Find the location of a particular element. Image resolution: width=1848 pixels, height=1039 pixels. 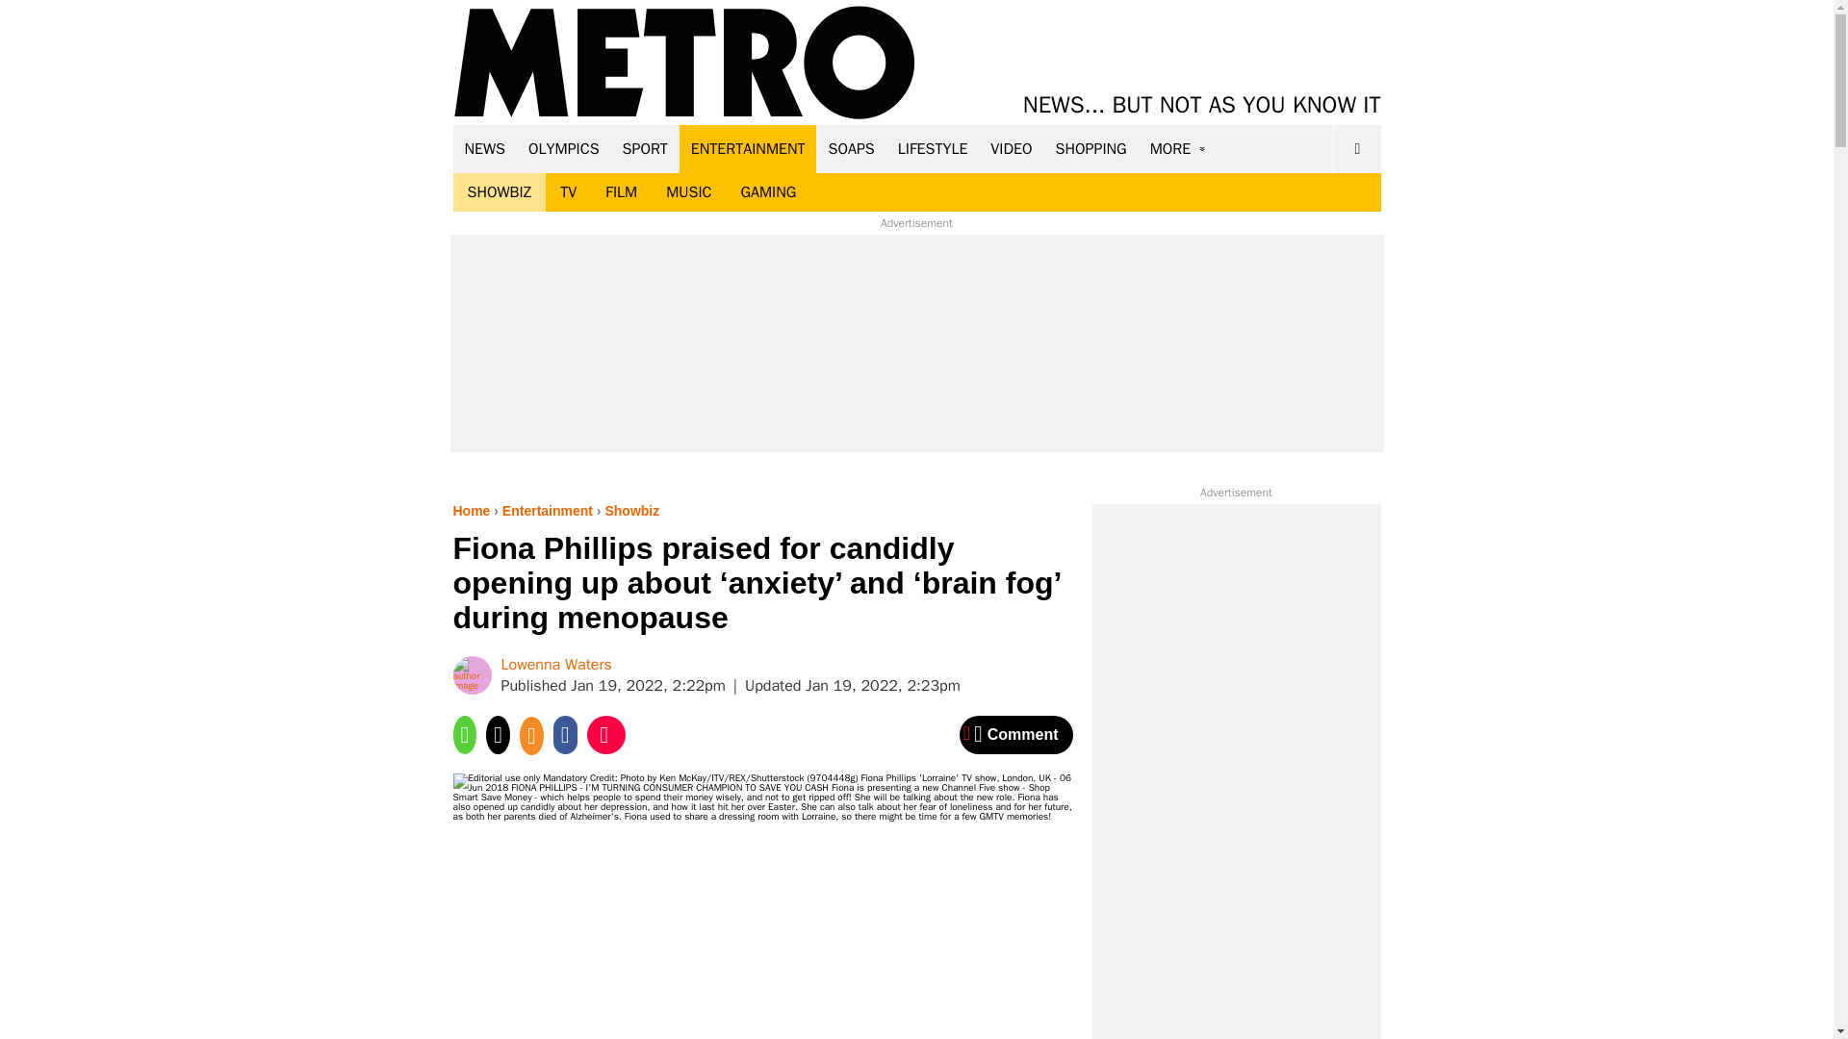

Metro is located at coordinates (684, 63).